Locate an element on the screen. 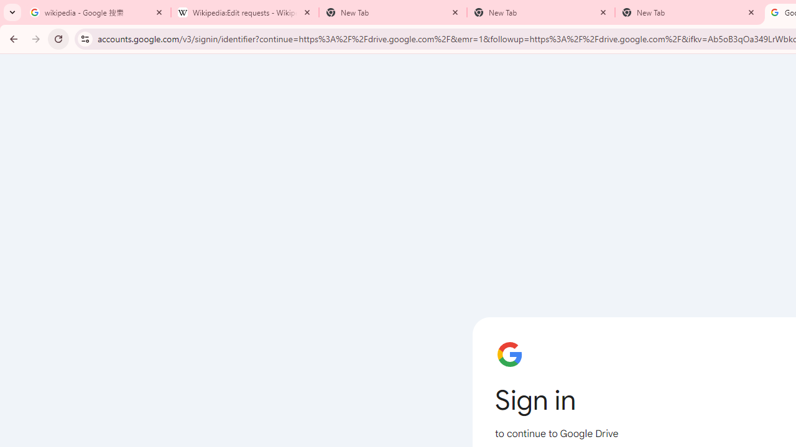  Back is located at coordinates (12, 38).